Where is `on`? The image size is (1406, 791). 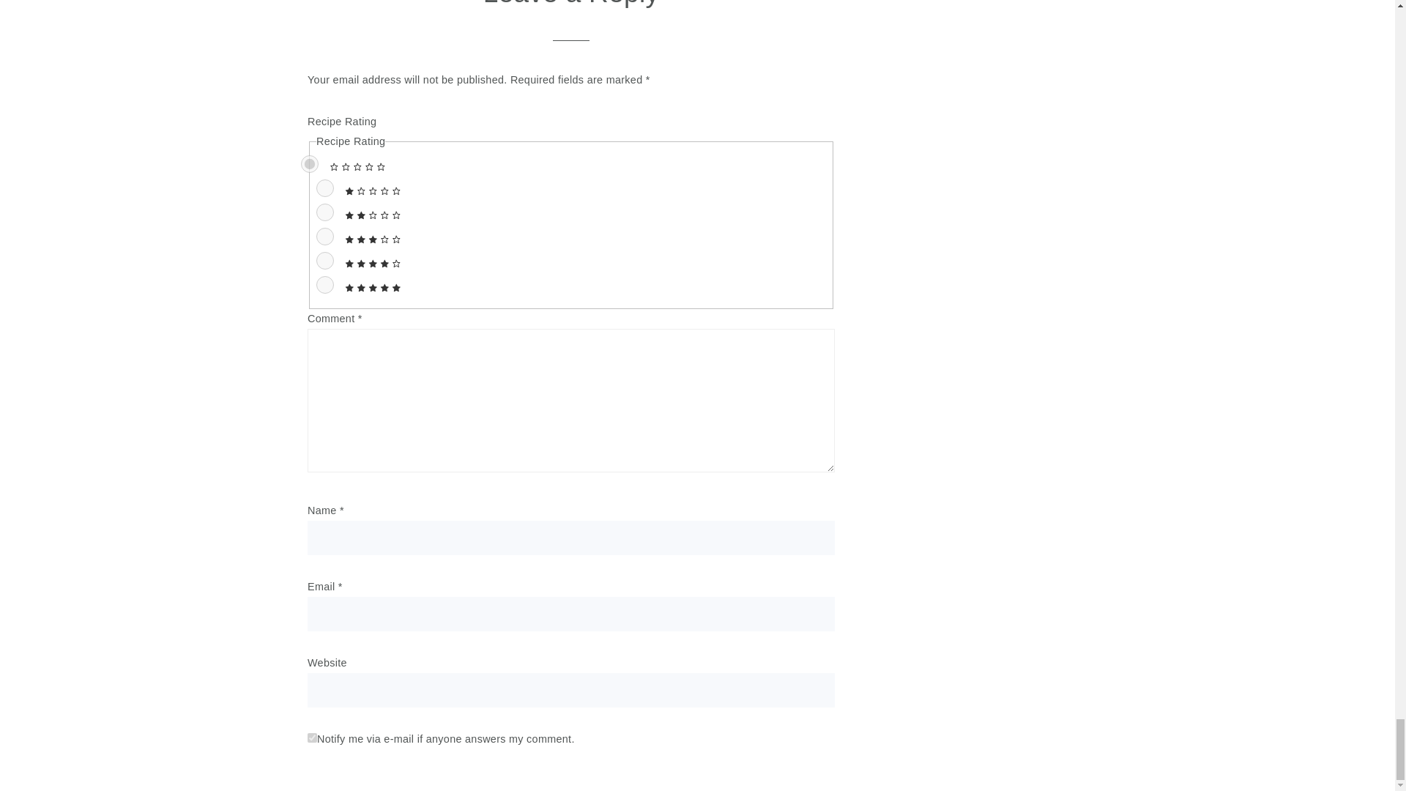 on is located at coordinates (312, 738).